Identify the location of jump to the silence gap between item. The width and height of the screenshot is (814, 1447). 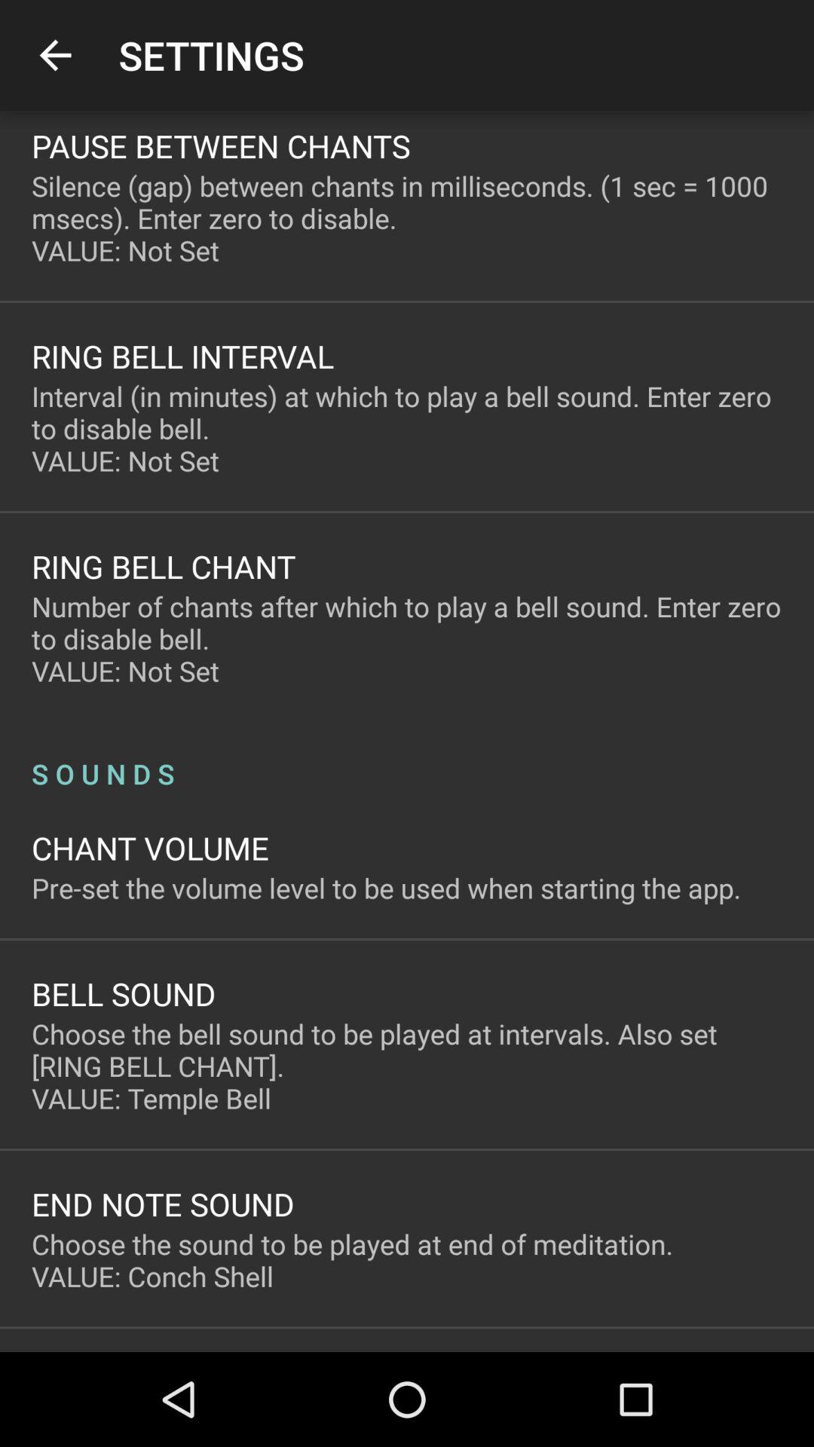
(407, 218).